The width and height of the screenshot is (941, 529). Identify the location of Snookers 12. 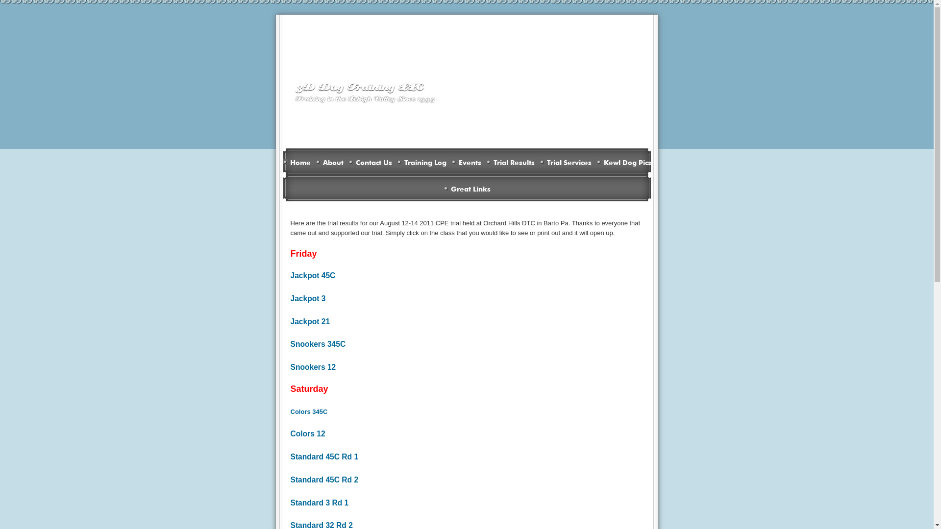
(313, 367).